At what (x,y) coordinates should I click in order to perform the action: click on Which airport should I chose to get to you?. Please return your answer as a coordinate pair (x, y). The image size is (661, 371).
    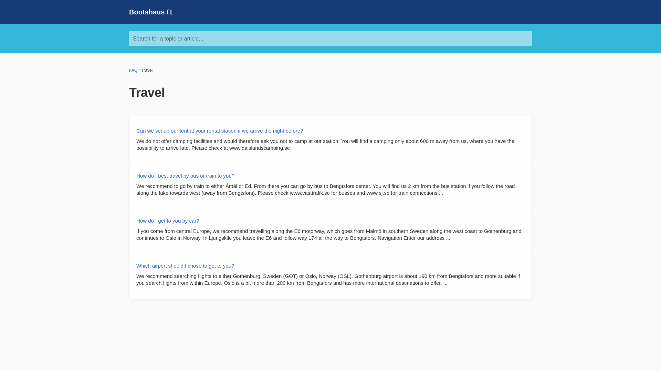
    Looking at the image, I should click on (185, 265).